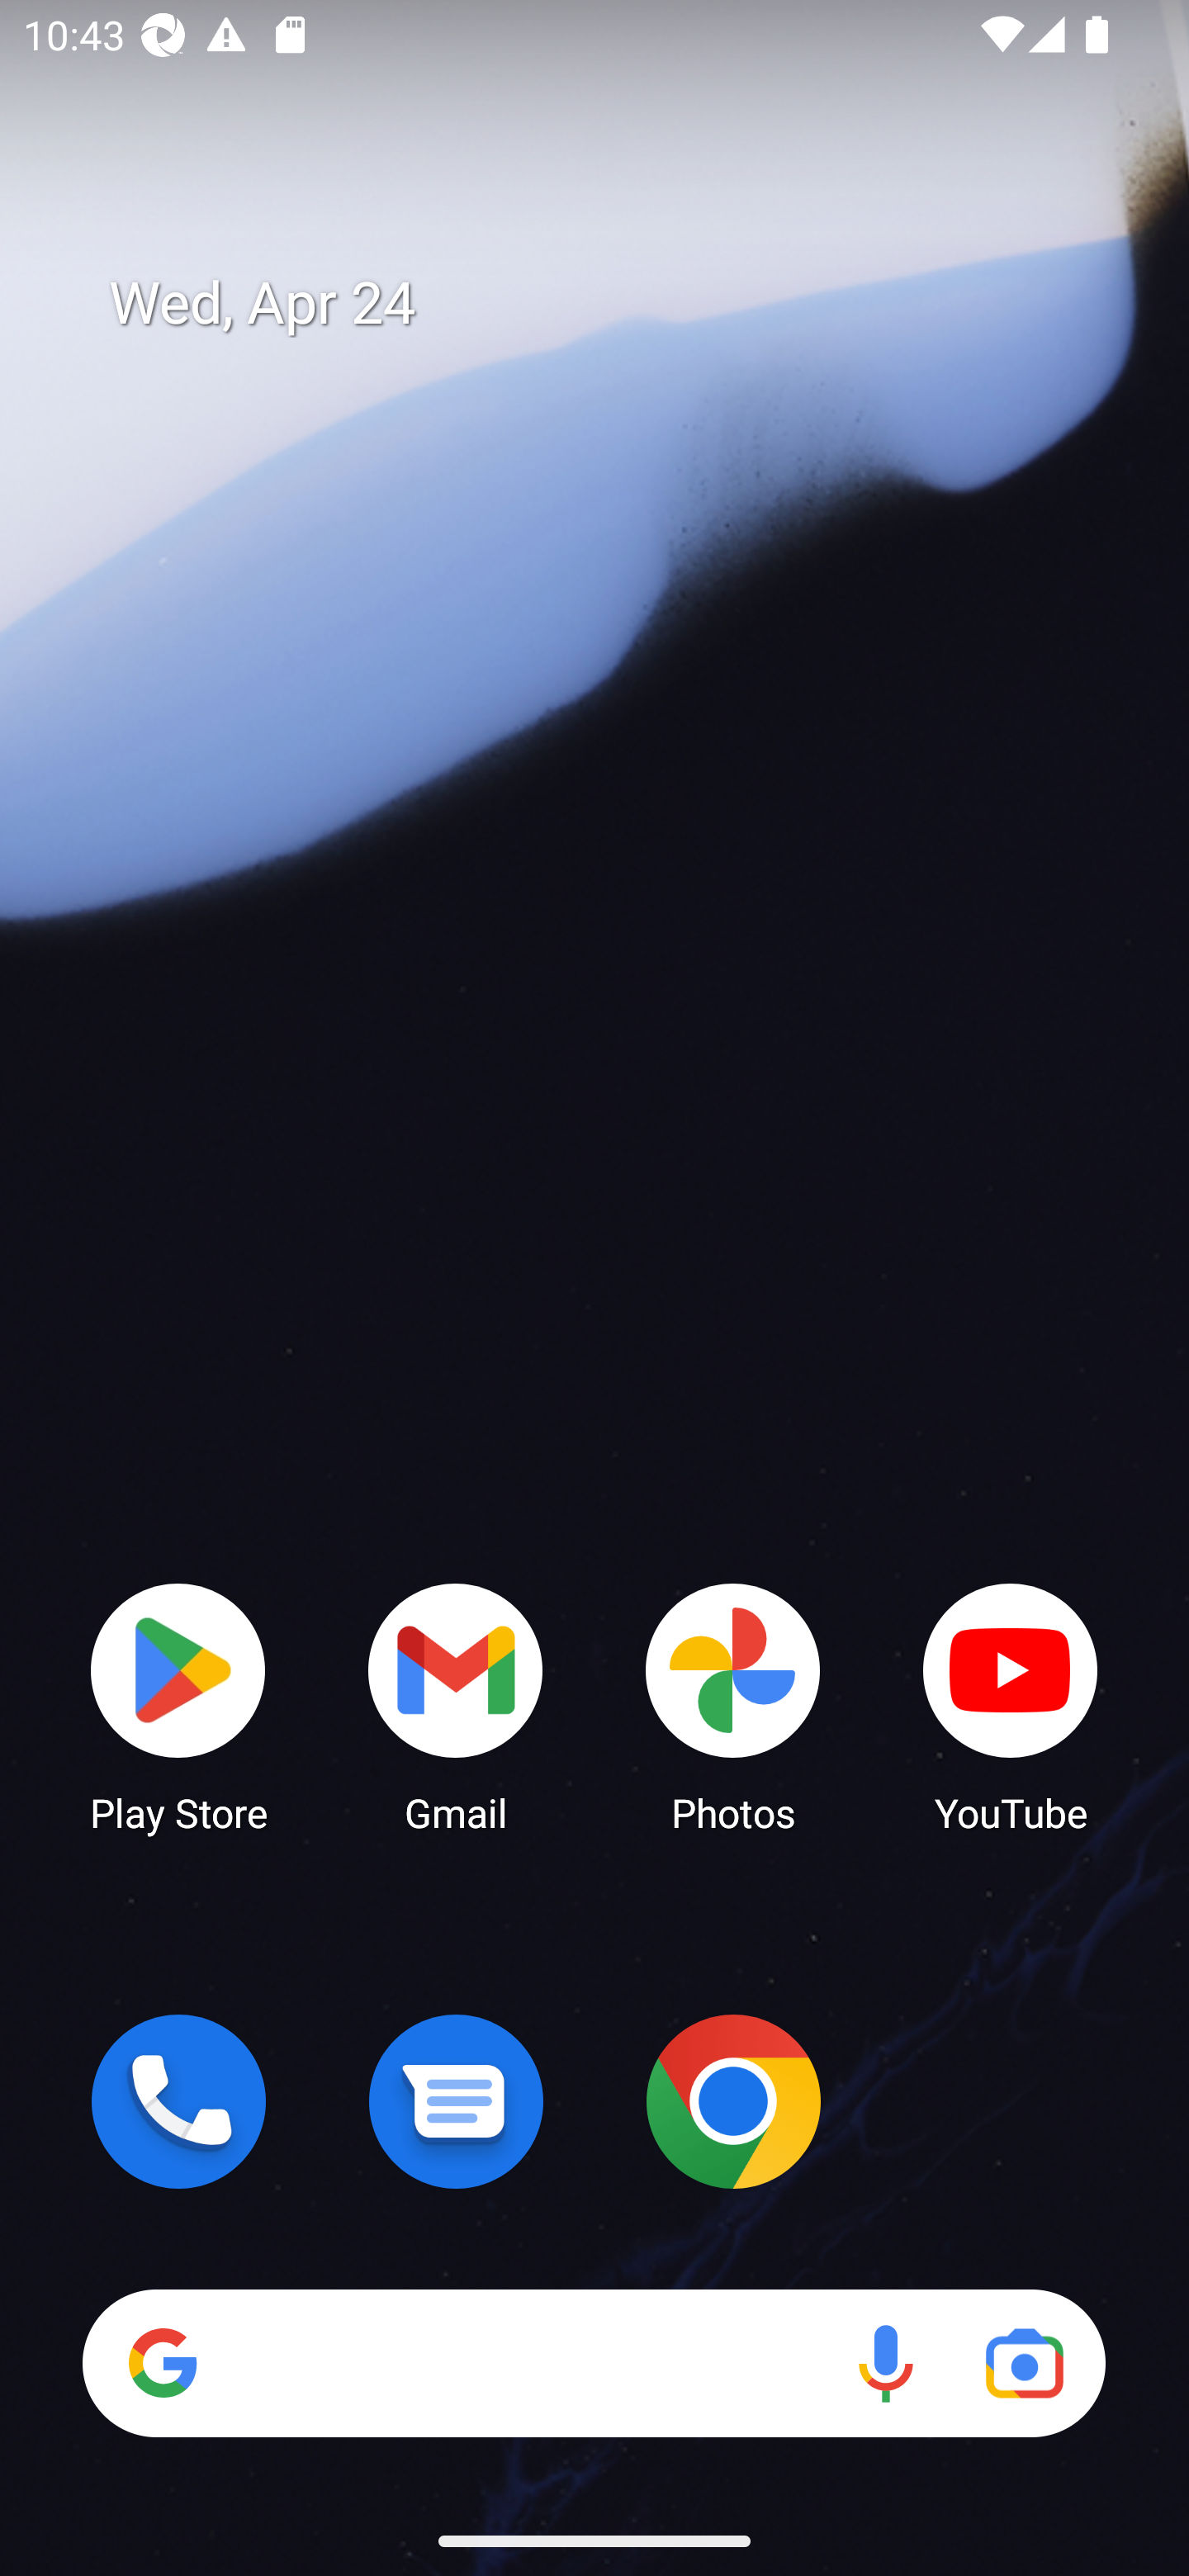 The image size is (1189, 2576). What do you see at coordinates (594, 2363) in the screenshot?
I see `Search Voice search Google Lens` at bounding box center [594, 2363].